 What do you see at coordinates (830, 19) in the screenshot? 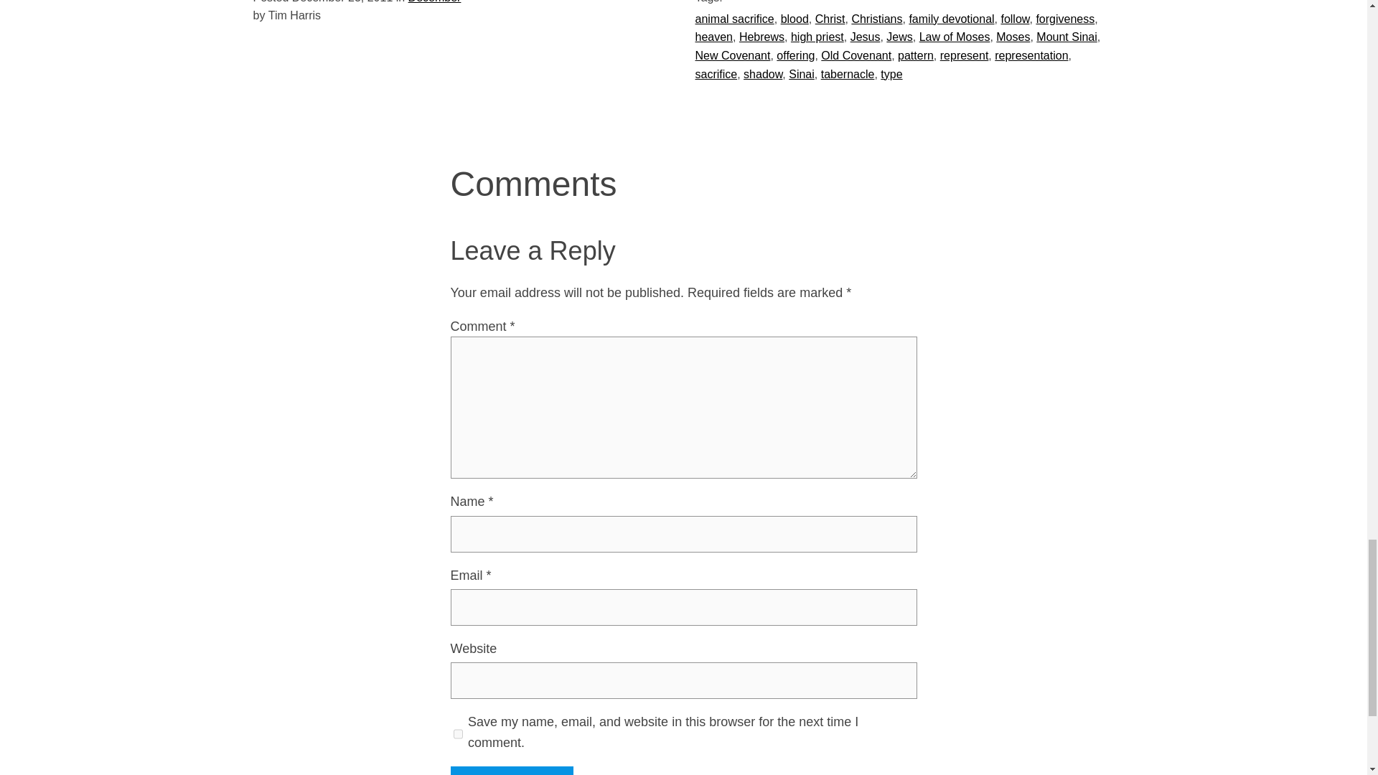
I see `Christ` at bounding box center [830, 19].